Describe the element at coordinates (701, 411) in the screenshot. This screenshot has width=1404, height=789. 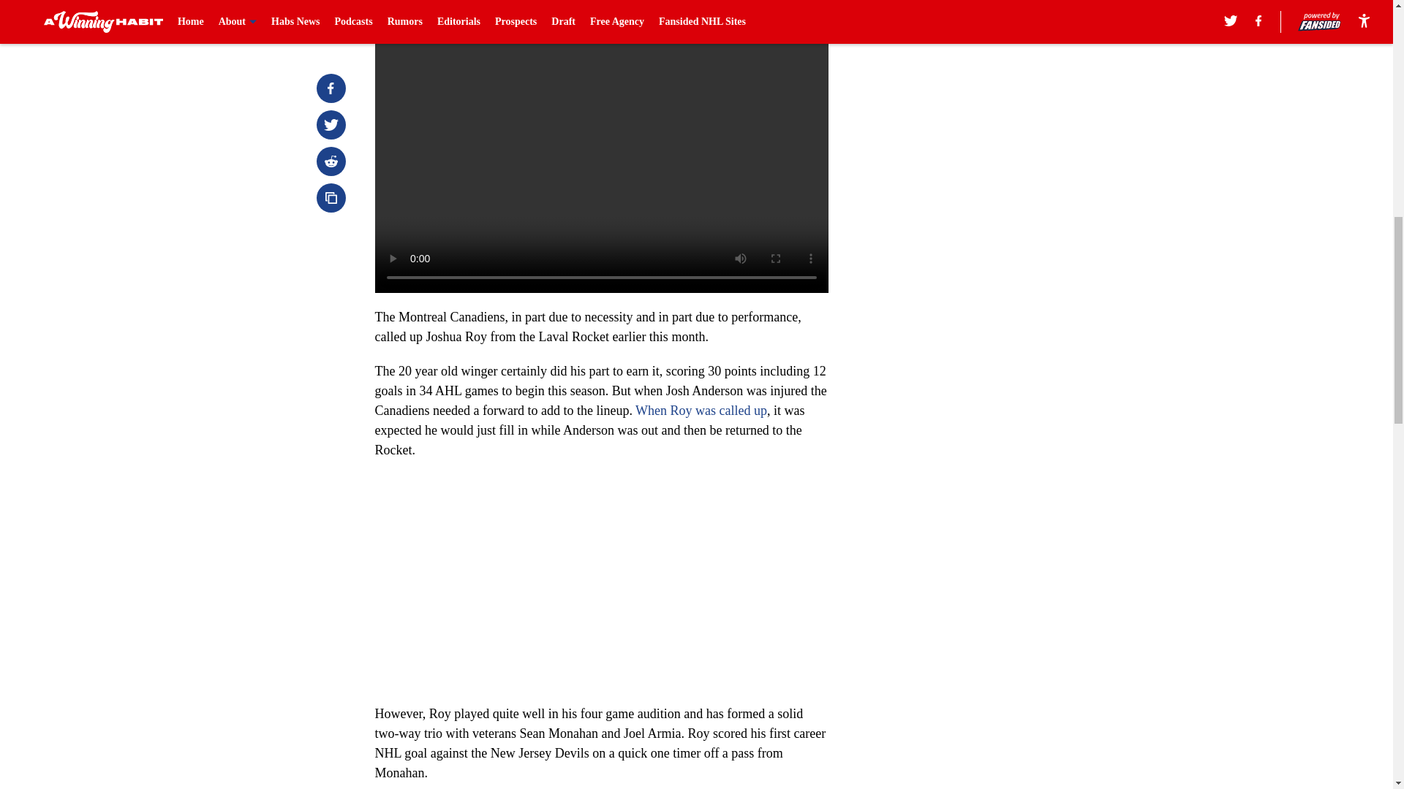
I see `When Roy was called up` at that location.